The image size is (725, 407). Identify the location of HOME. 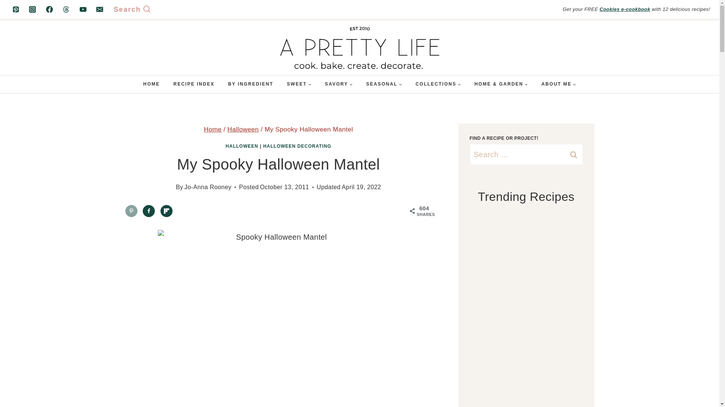
(151, 84).